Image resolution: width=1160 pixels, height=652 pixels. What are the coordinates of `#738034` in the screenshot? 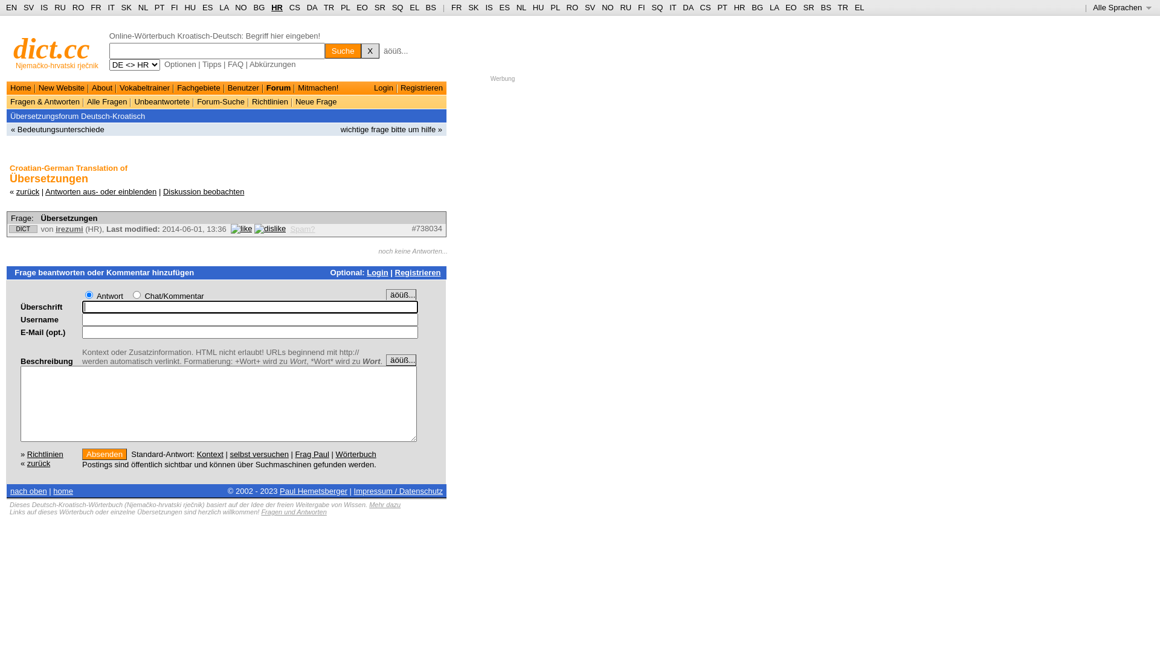 It's located at (427, 228).